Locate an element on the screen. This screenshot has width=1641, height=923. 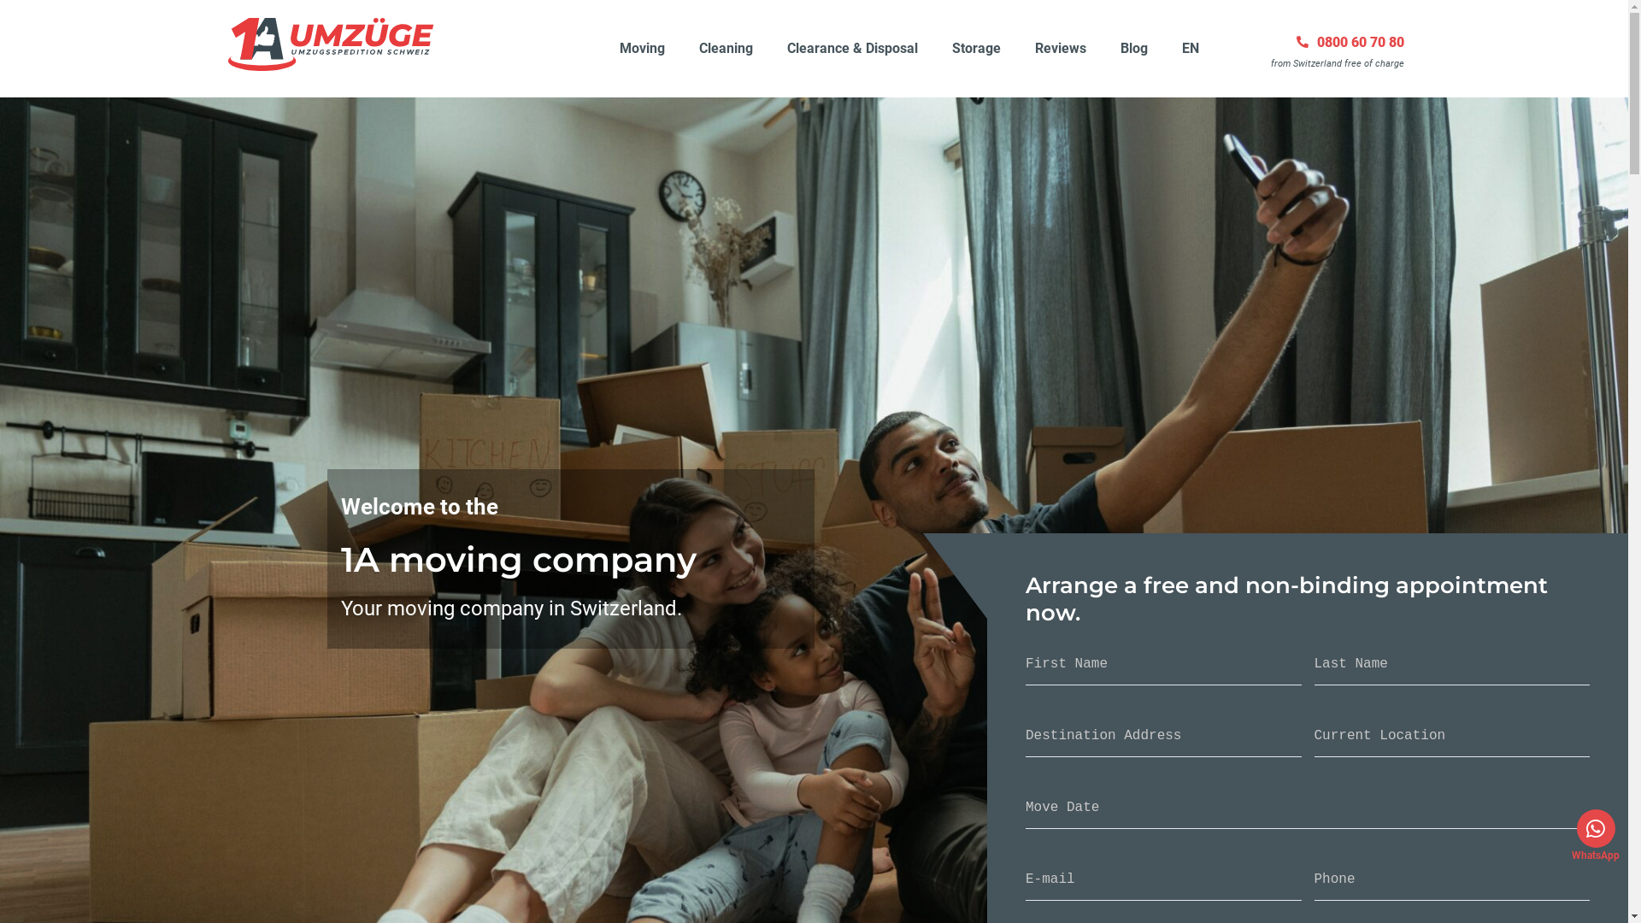
Cleaning is located at coordinates (726, 49).